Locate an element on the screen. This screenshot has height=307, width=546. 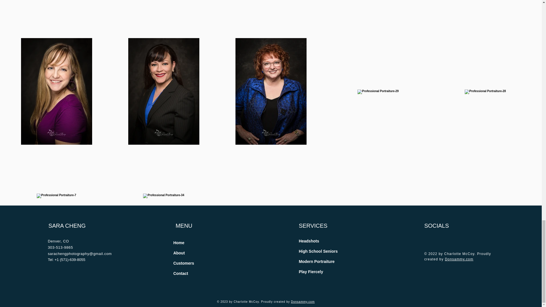
SARA CHENG is located at coordinates (67, 226).